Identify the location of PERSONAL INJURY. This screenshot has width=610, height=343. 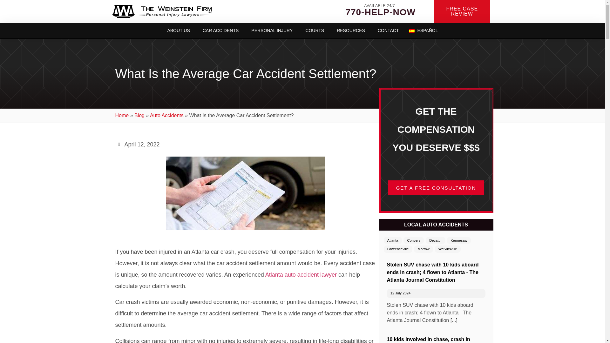
(272, 30).